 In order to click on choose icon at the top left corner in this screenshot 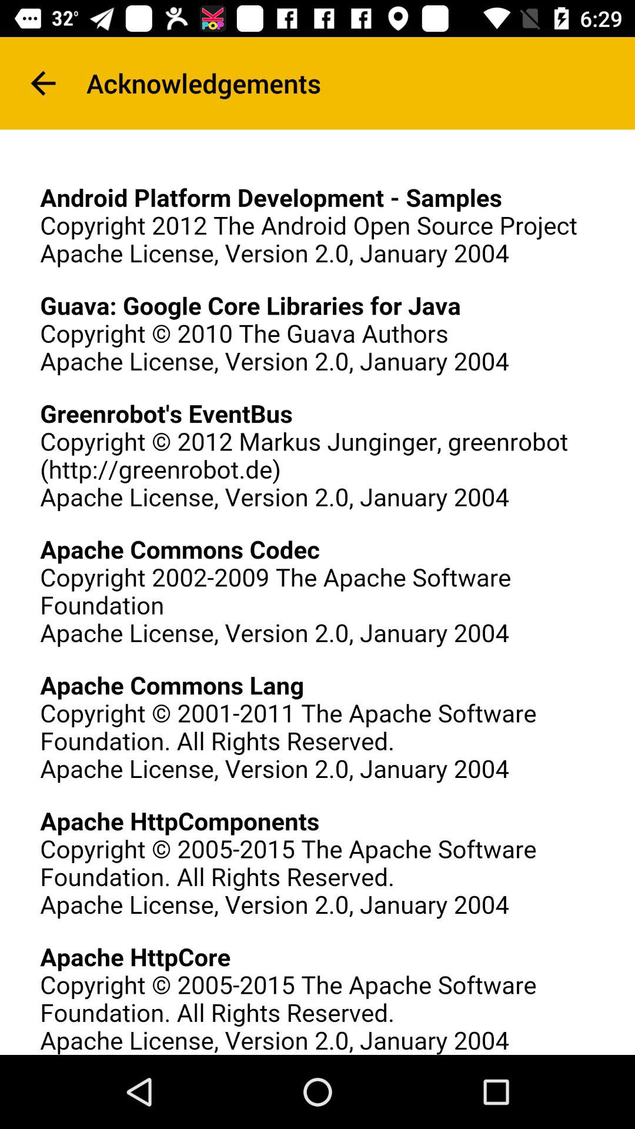, I will do `click(43, 83)`.